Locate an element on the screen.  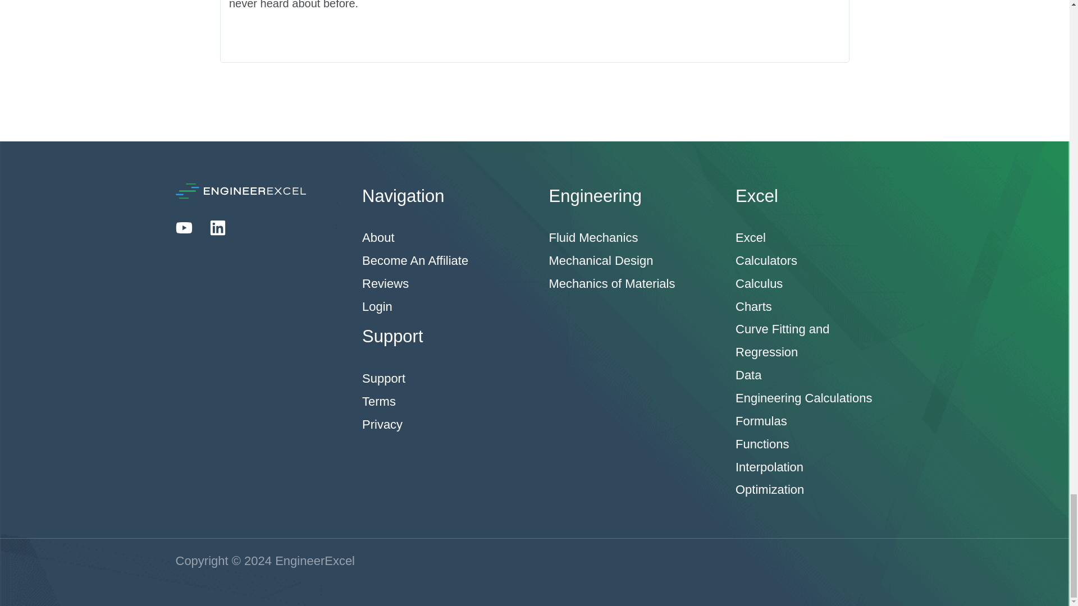
Fluid Mechanics is located at coordinates (593, 238).